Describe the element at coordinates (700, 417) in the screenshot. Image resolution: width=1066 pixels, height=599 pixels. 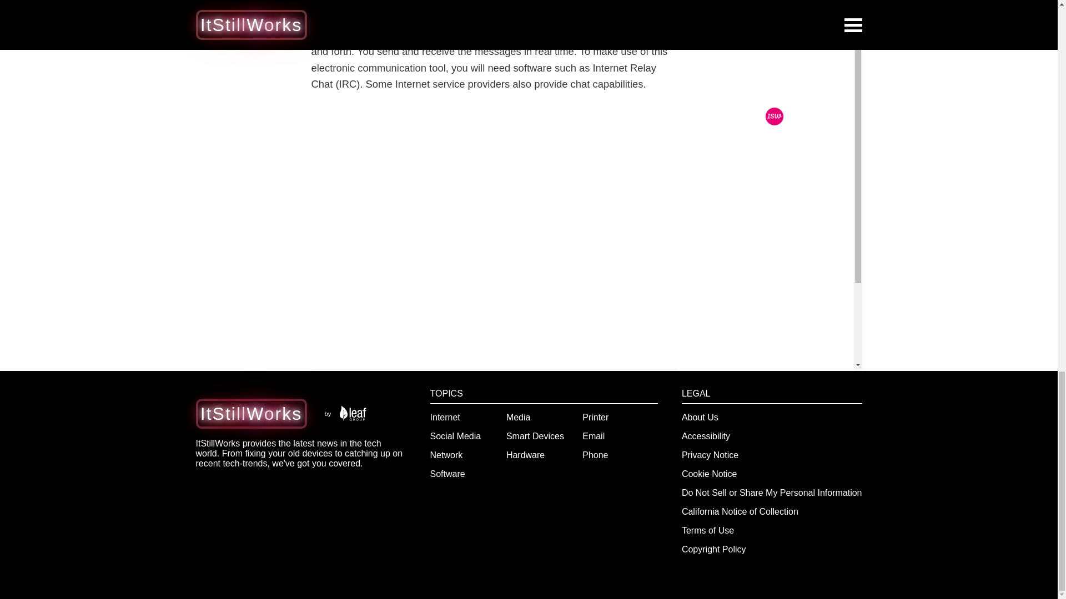
I see `About Us` at that location.